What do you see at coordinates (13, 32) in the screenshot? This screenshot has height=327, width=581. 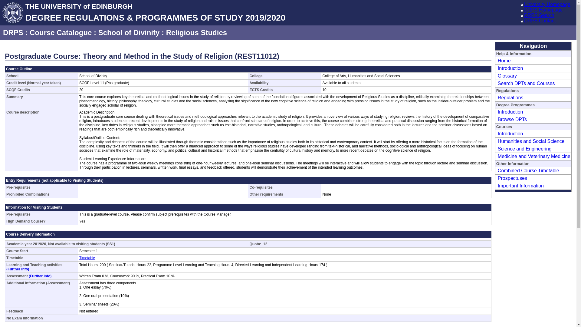 I see `DRPS` at bounding box center [13, 32].